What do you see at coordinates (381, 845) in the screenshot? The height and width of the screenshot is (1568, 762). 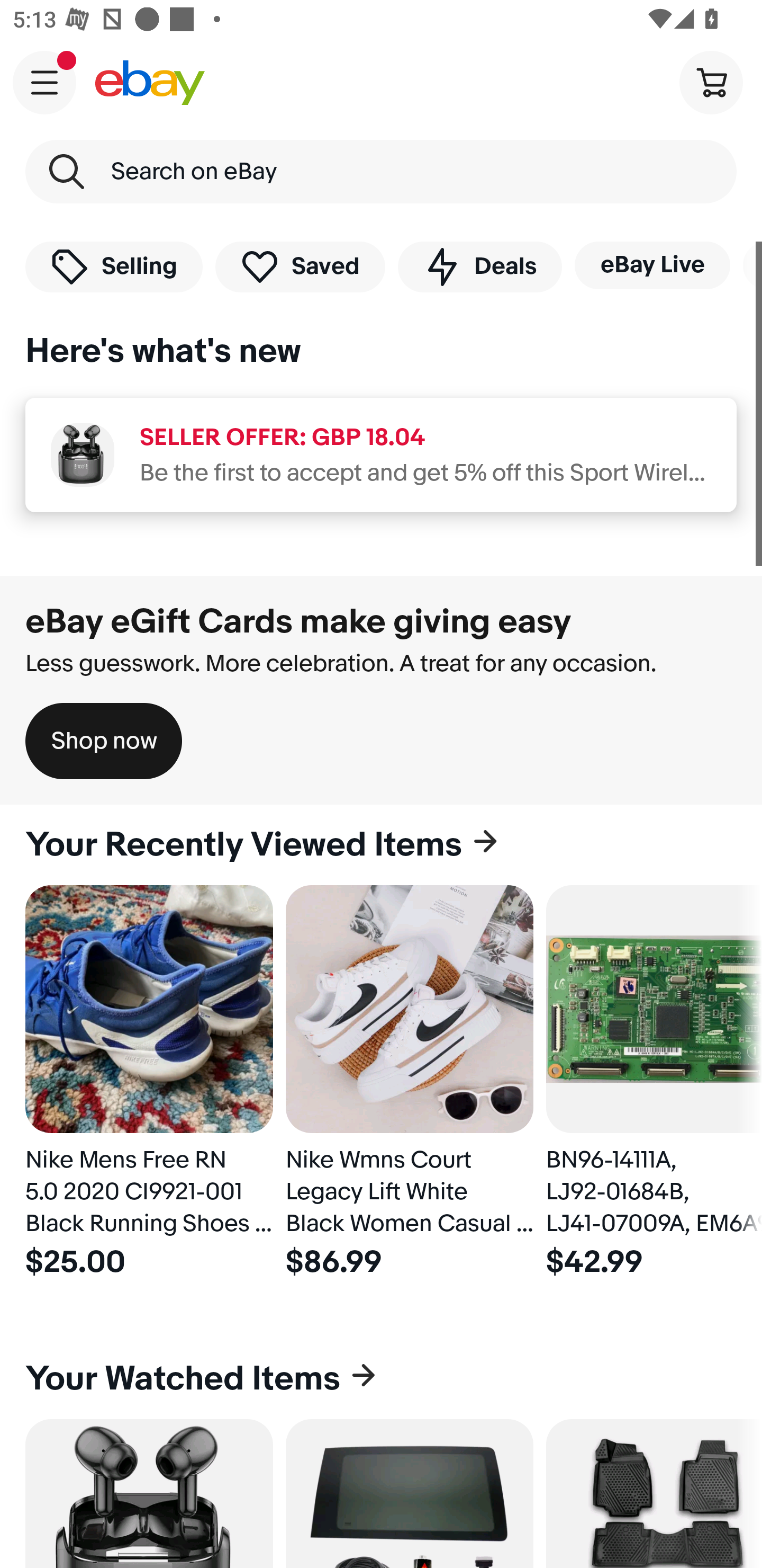 I see `Your Recently Viewed Items  ` at bounding box center [381, 845].